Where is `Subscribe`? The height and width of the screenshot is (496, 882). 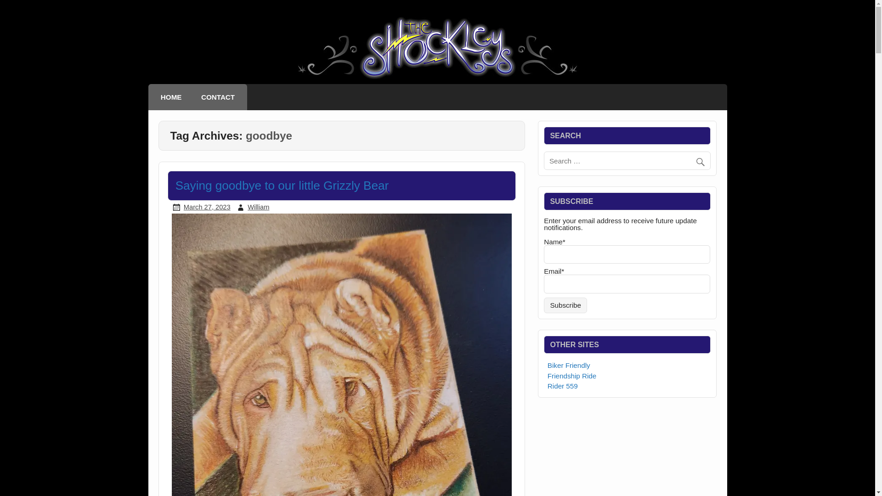 Subscribe is located at coordinates (565, 305).